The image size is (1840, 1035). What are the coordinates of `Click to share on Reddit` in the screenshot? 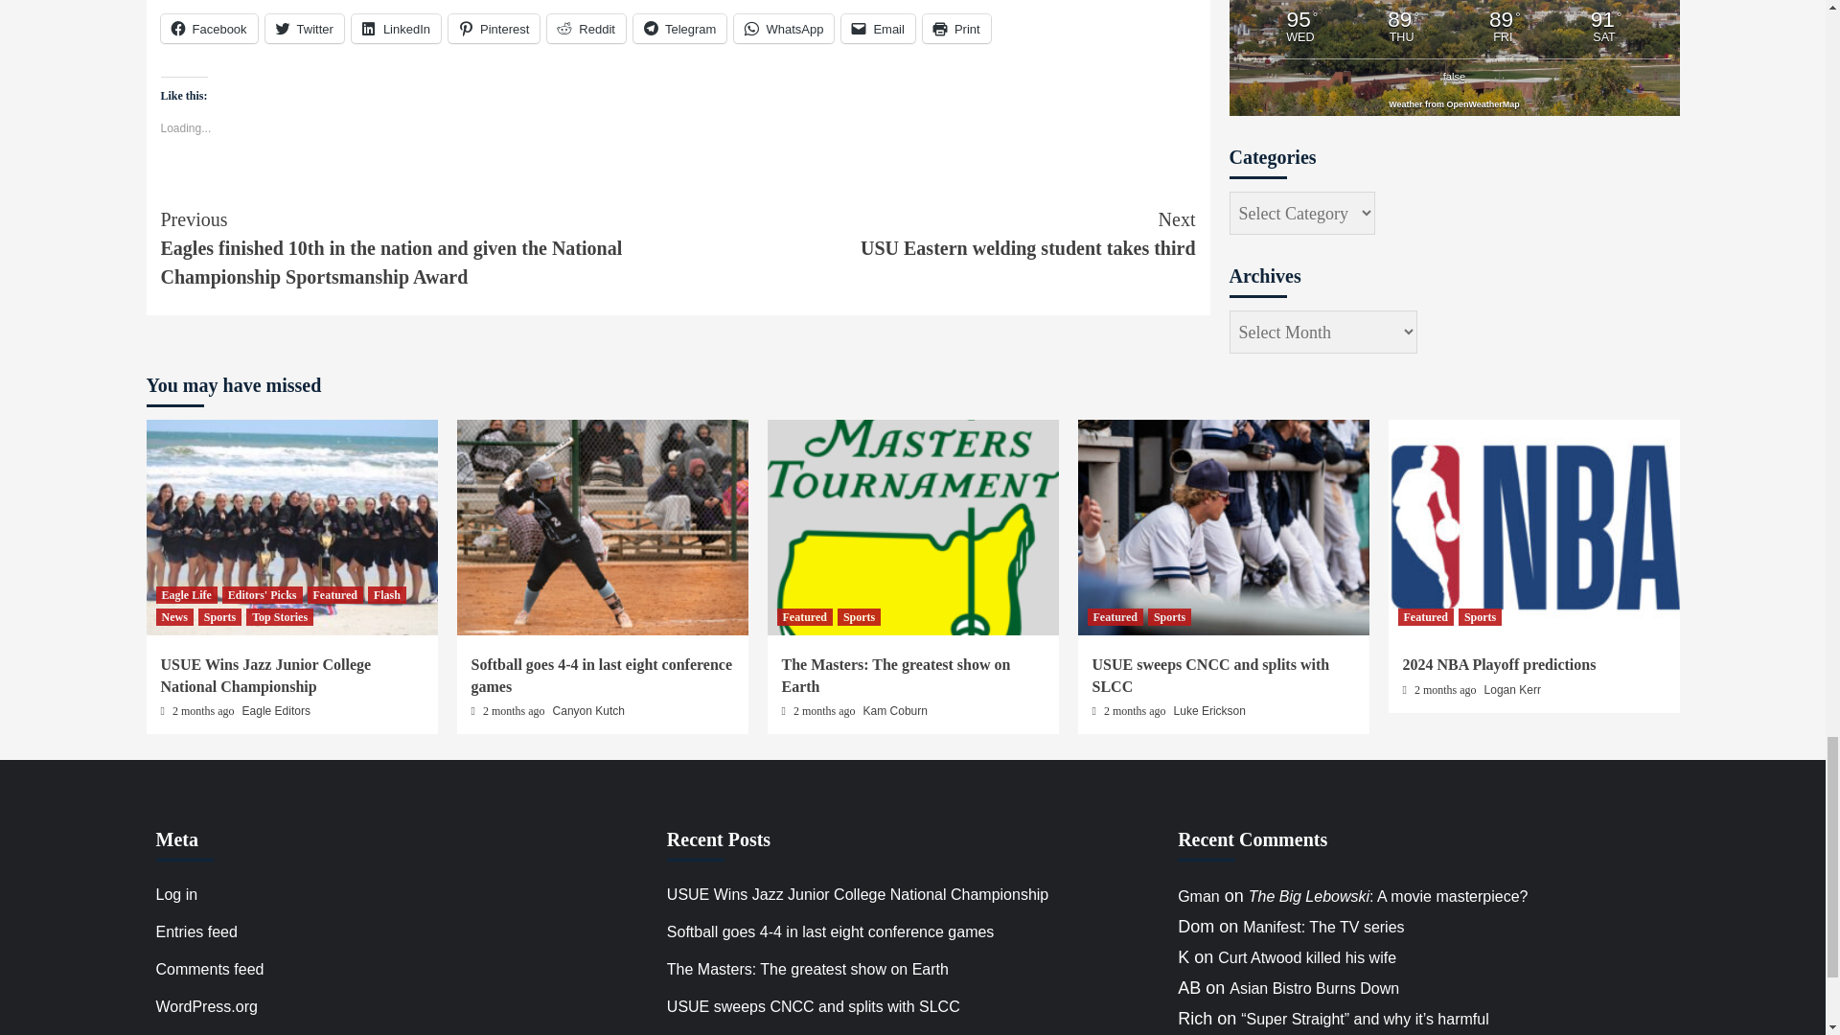 It's located at (586, 29).